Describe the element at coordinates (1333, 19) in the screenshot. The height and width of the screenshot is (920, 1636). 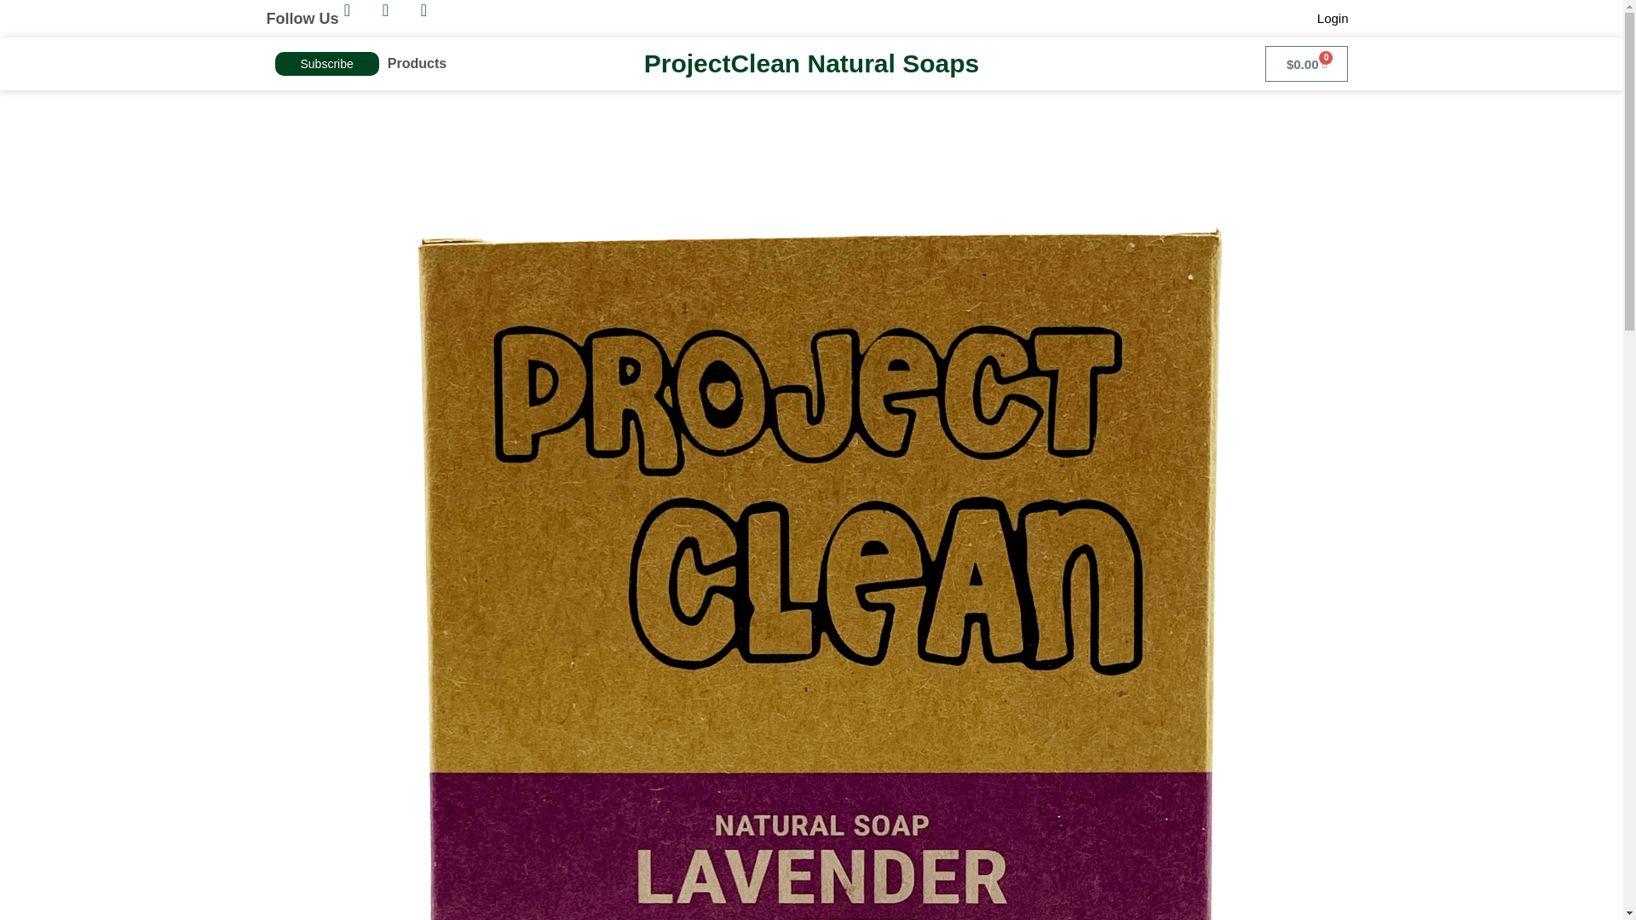
I see `Login` at that location.